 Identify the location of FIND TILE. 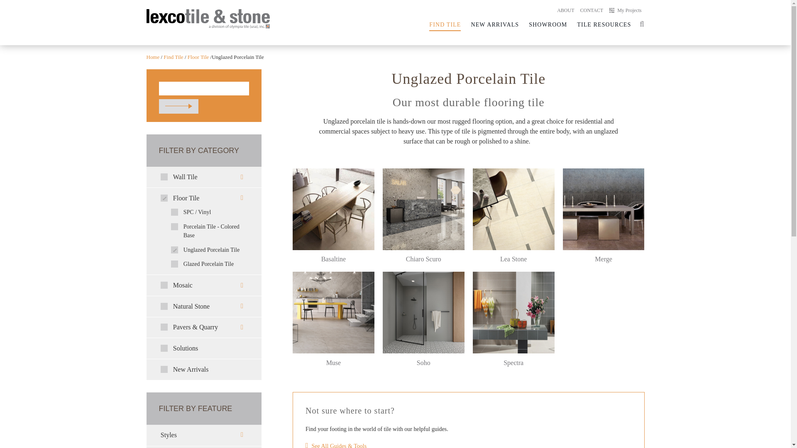
(445, 25).